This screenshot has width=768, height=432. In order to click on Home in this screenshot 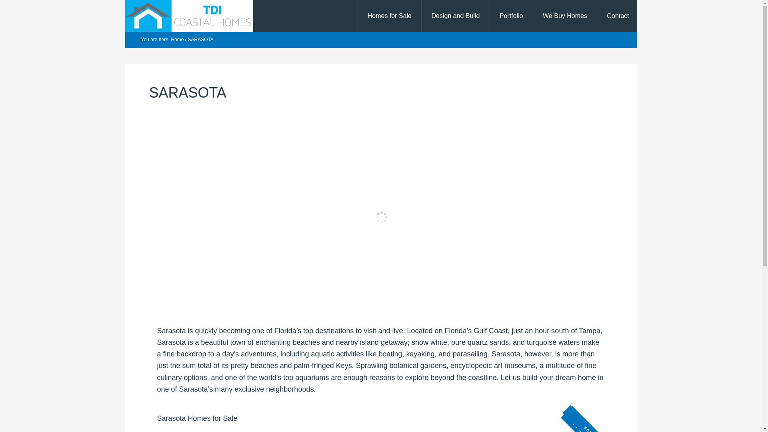, I will do `click(177, 39)`.